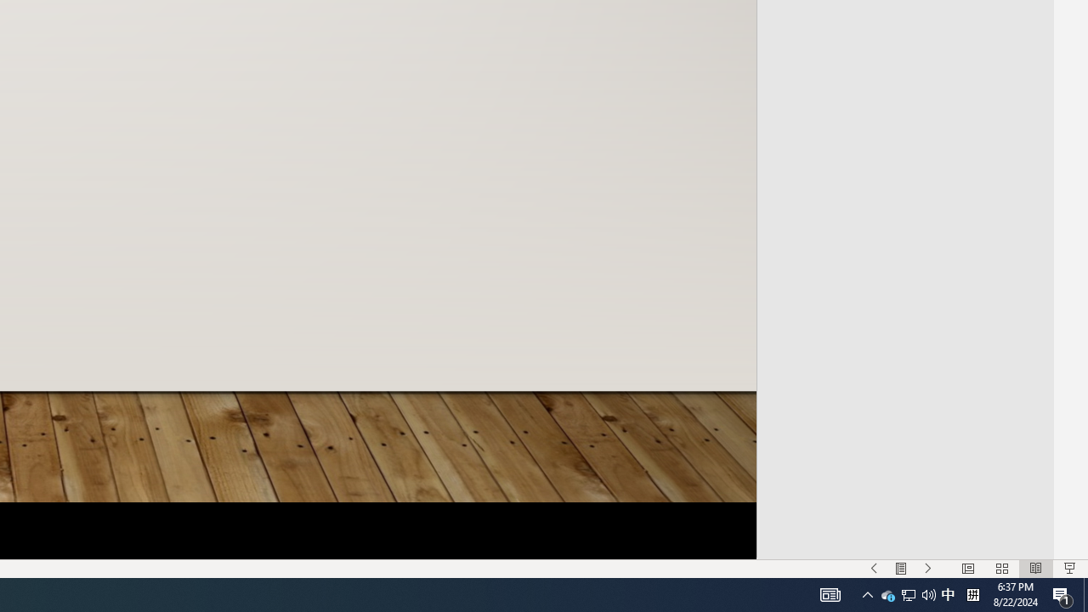 Image resolution: width=1088 pixels, height=612 pixels. What do you see at coordinates (904, 263) in the screenshot?
I see `Czech` at bounding box center [904, 263].